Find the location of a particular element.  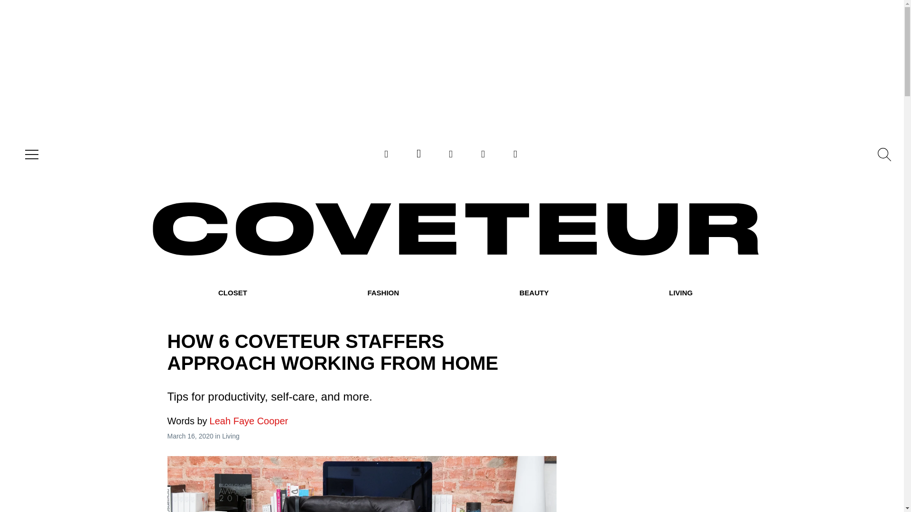

Leah Faye Cooper is located at coordinates (227, 421).